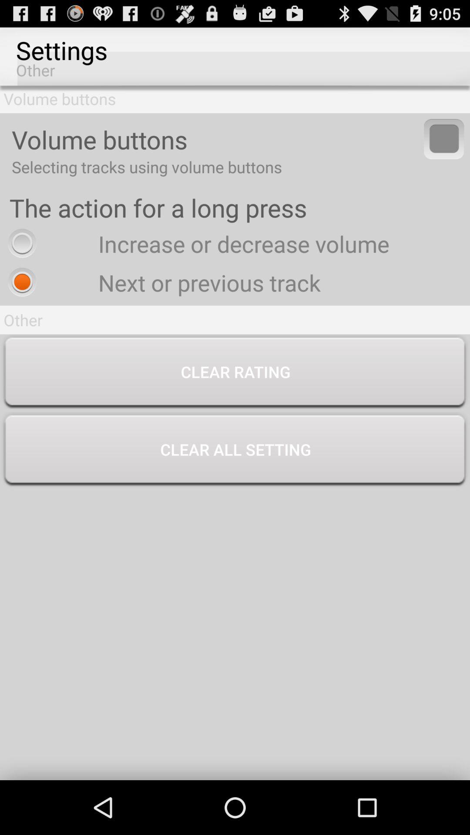  I want to click on turn off item below the action for icon, so click(196, 244).